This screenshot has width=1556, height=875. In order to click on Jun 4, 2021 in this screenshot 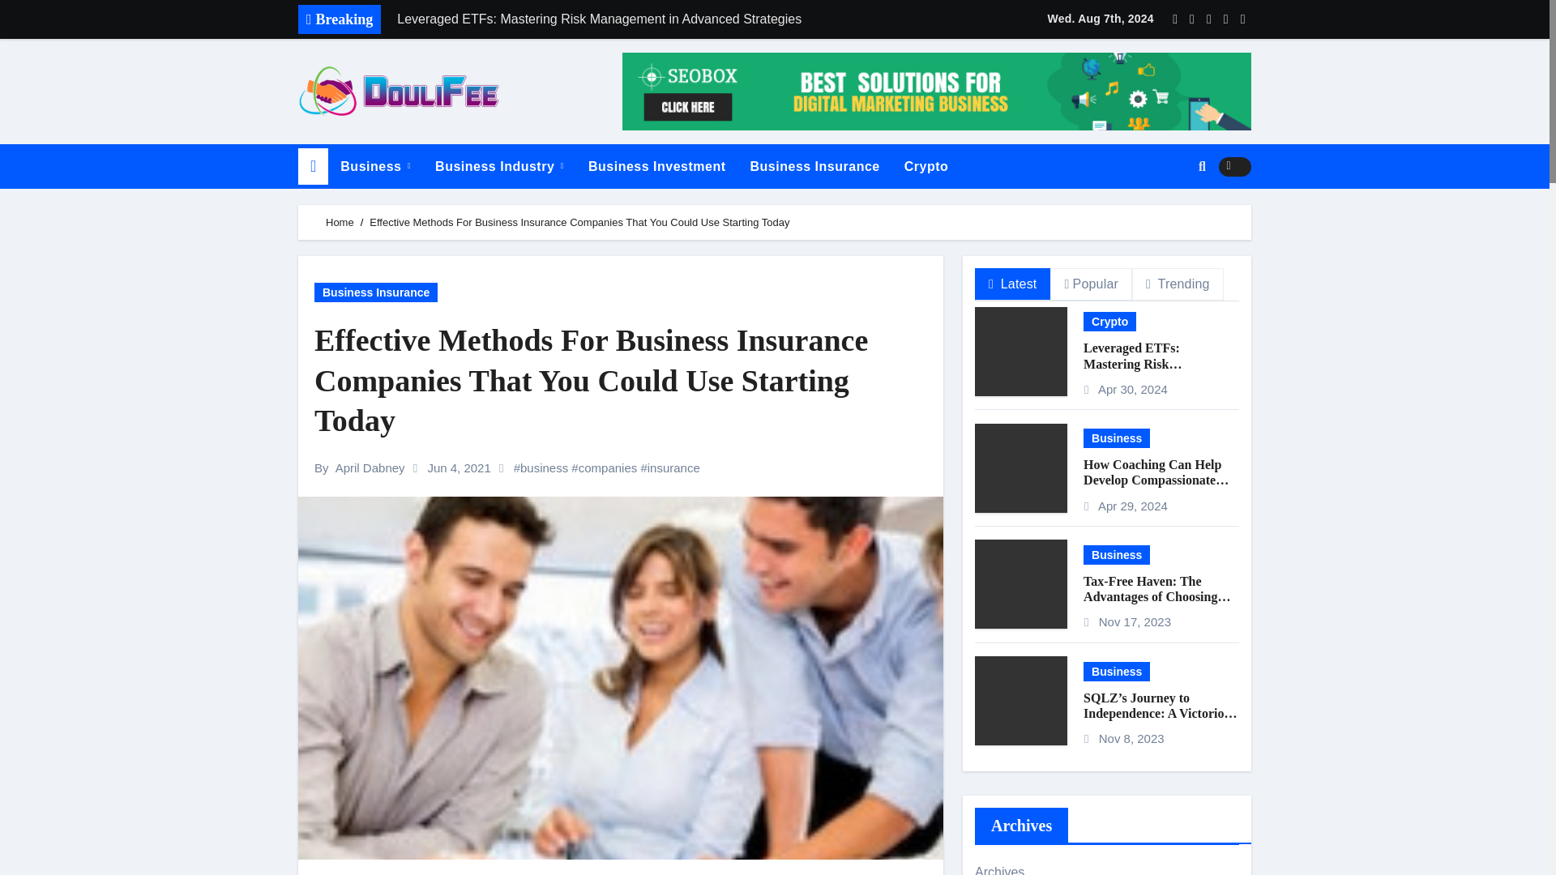, I will do `click(460, 468)`.